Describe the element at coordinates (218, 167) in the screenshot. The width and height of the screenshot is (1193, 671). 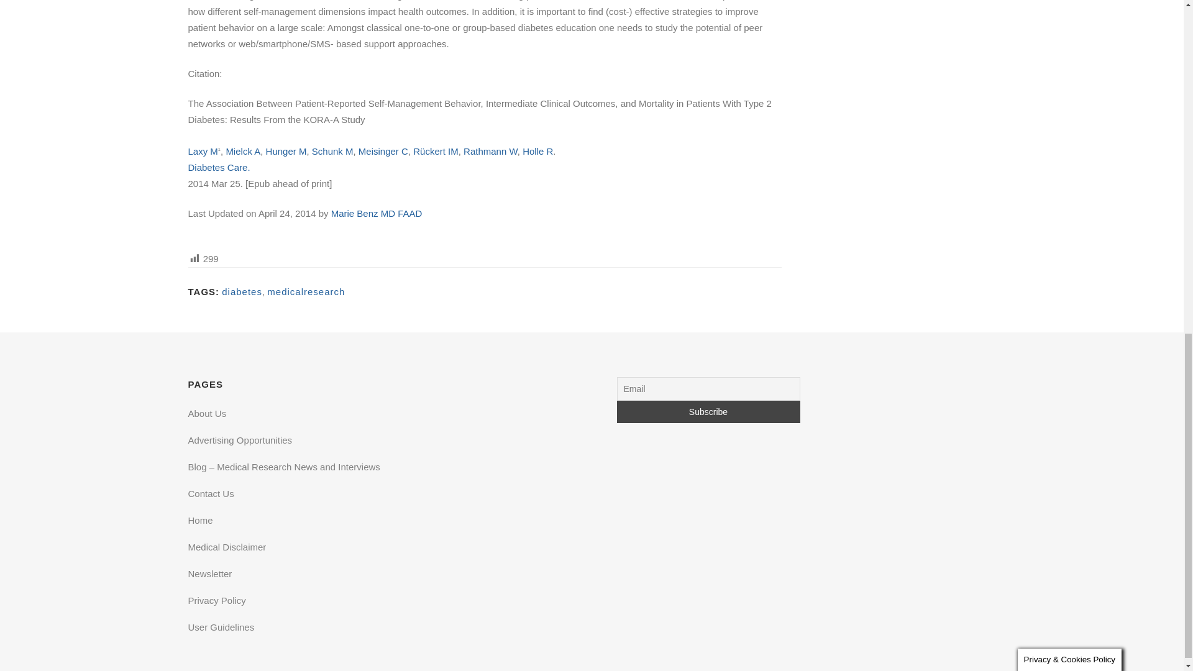
I see `Diabetes care.` at that location.